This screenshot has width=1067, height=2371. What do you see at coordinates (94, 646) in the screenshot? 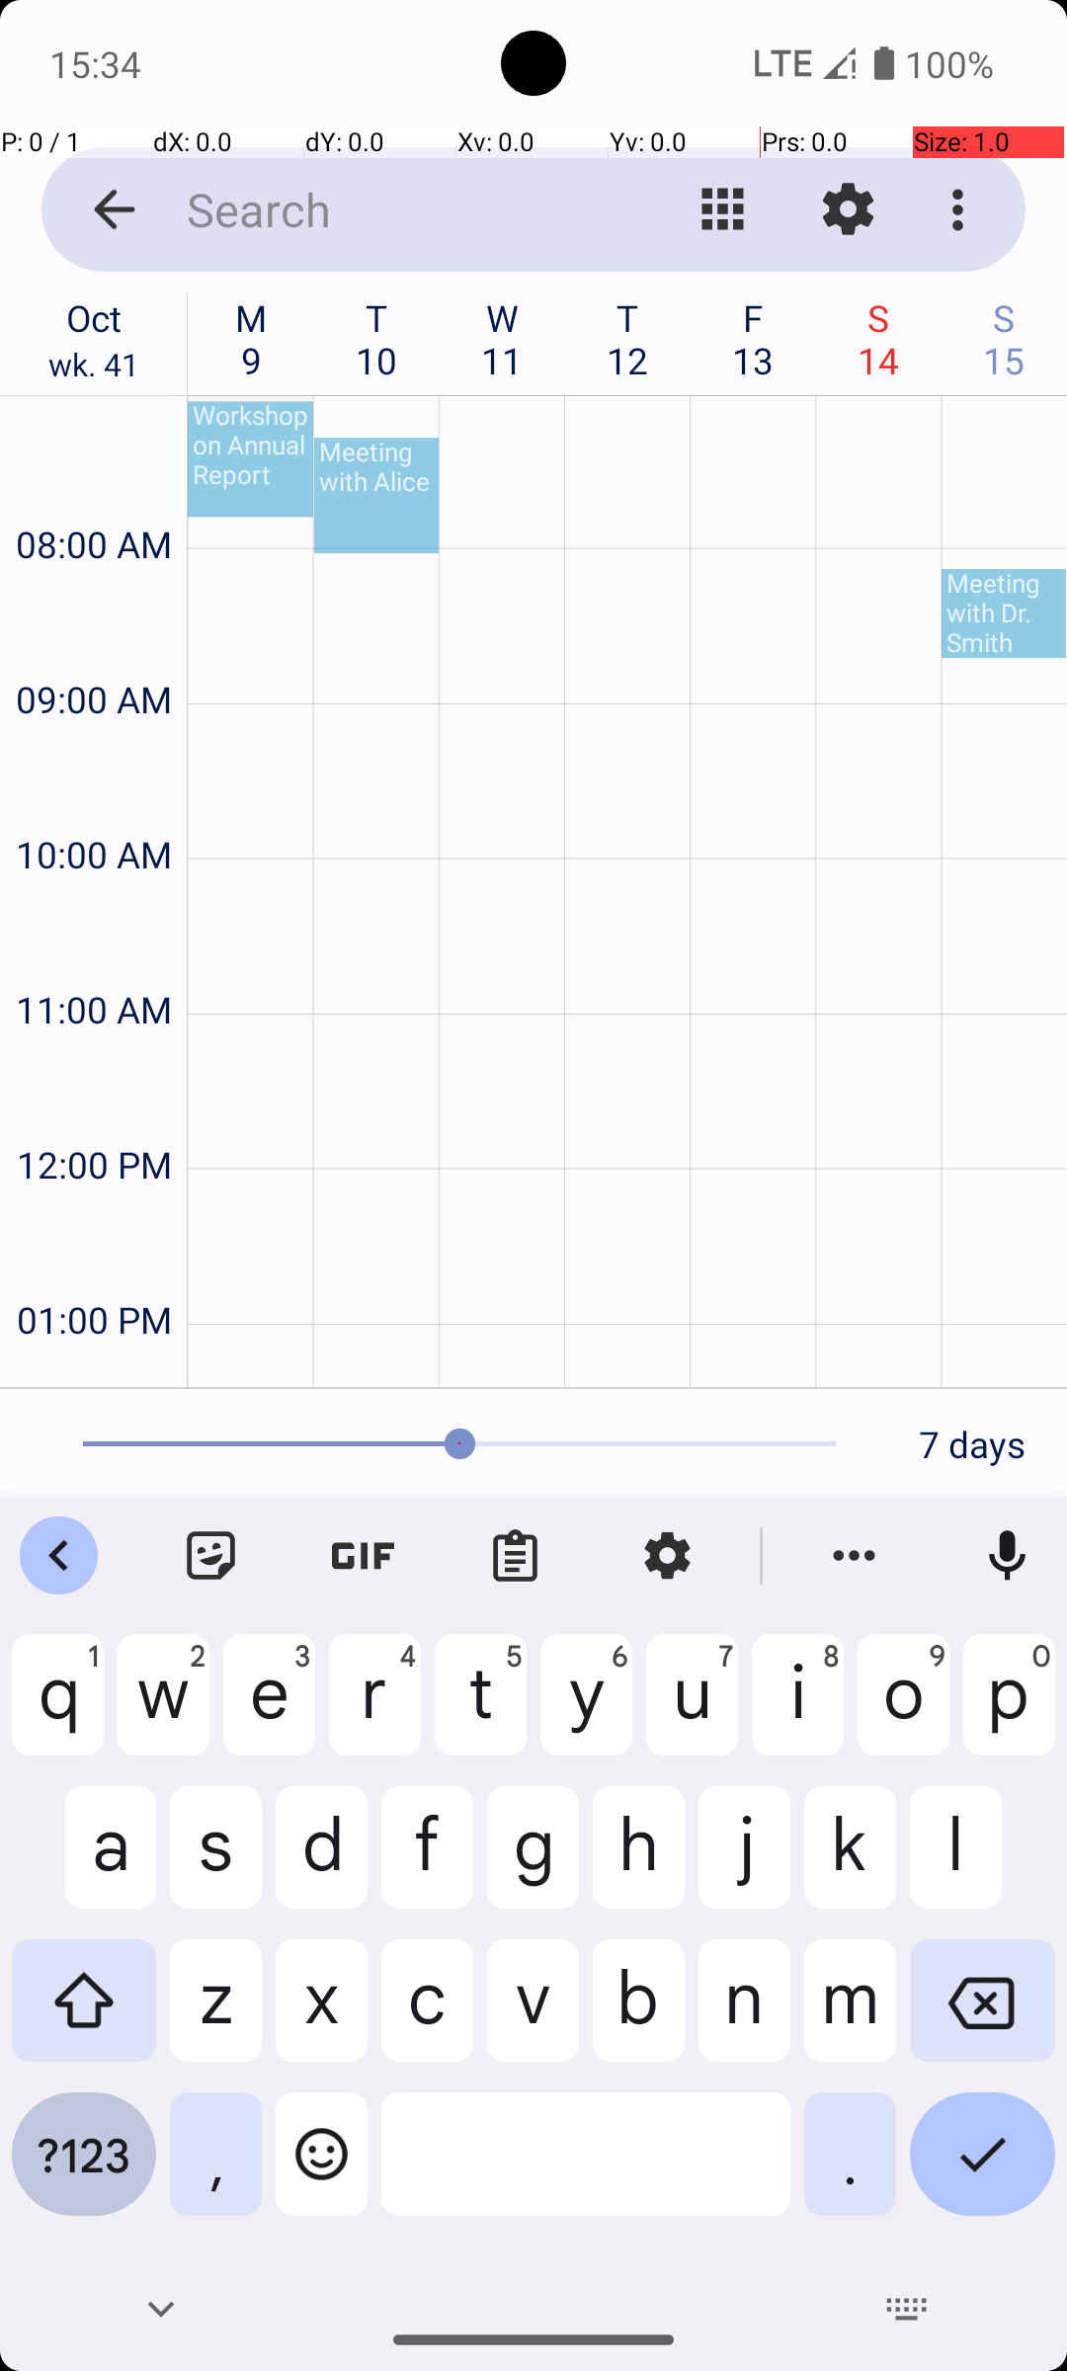
I see `09:00 AM` at bounding box center [94, 646].